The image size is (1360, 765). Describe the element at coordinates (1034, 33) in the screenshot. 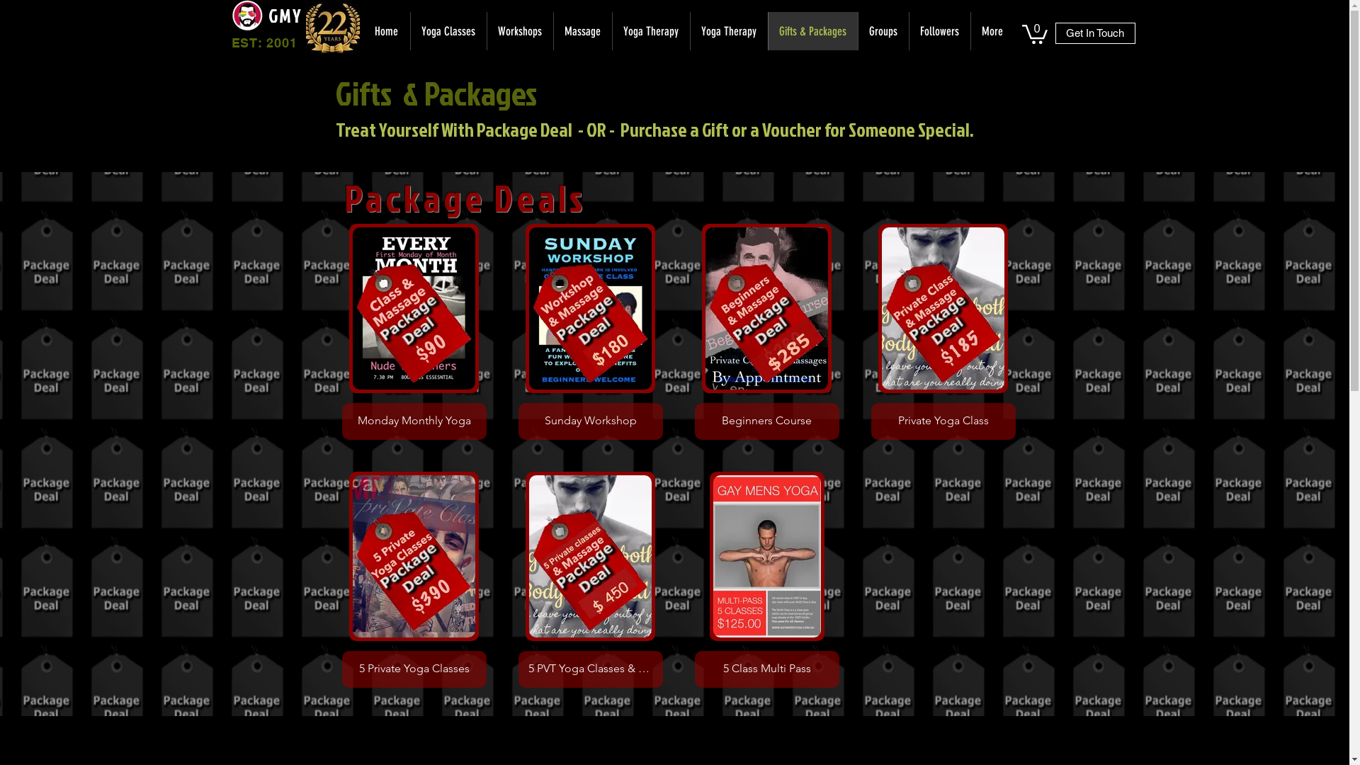

I see `0` at that location.